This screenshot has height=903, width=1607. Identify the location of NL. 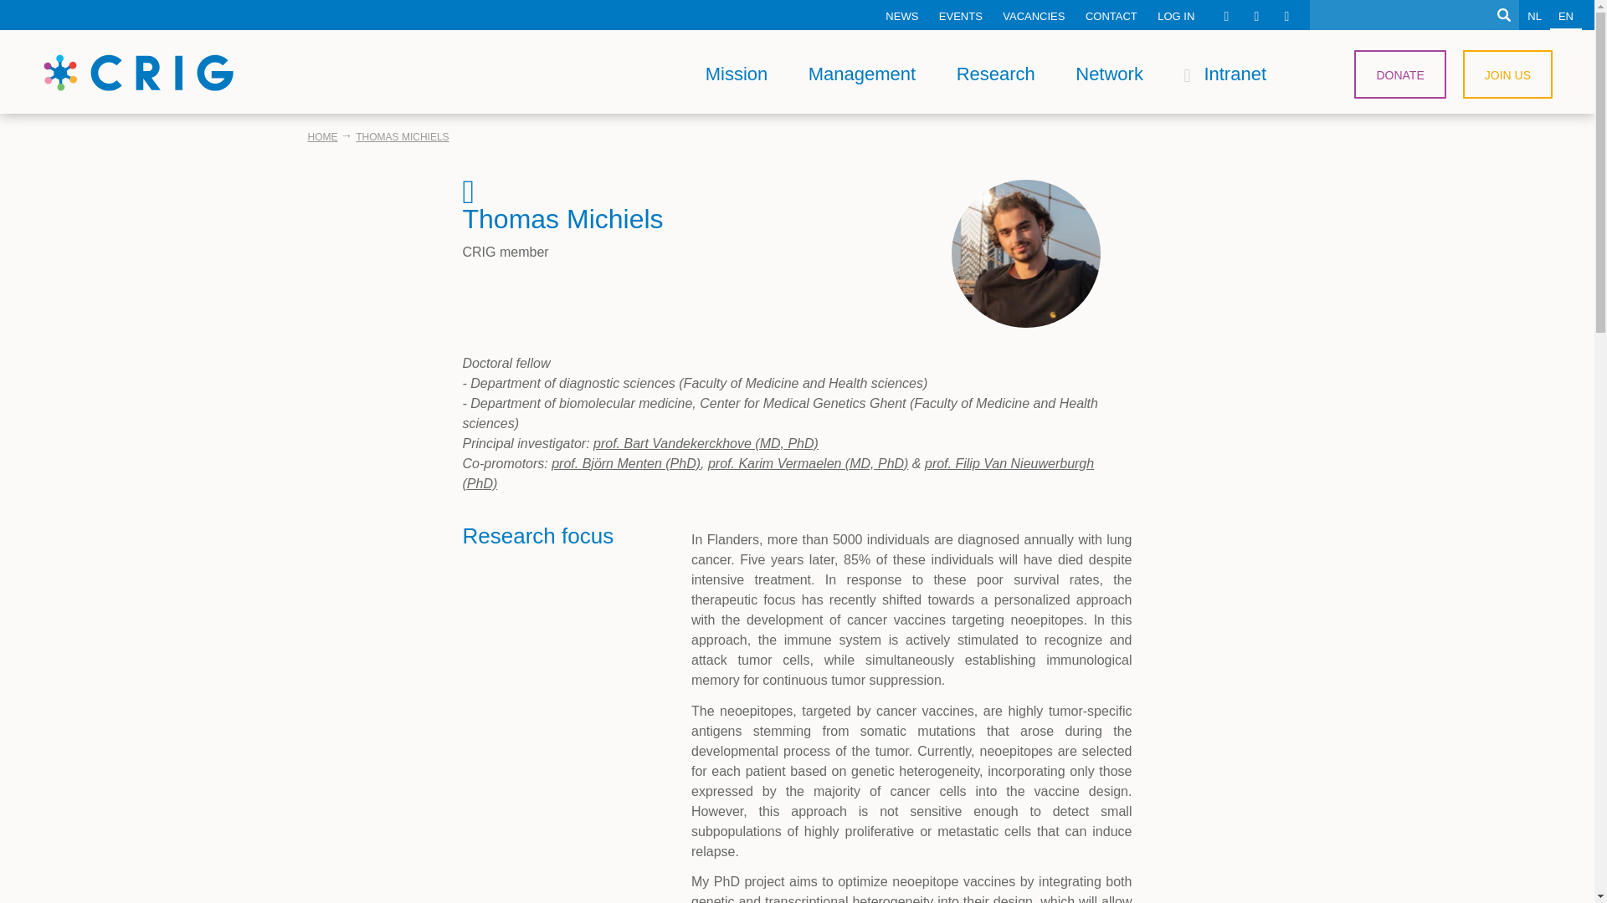
(1534, 14).